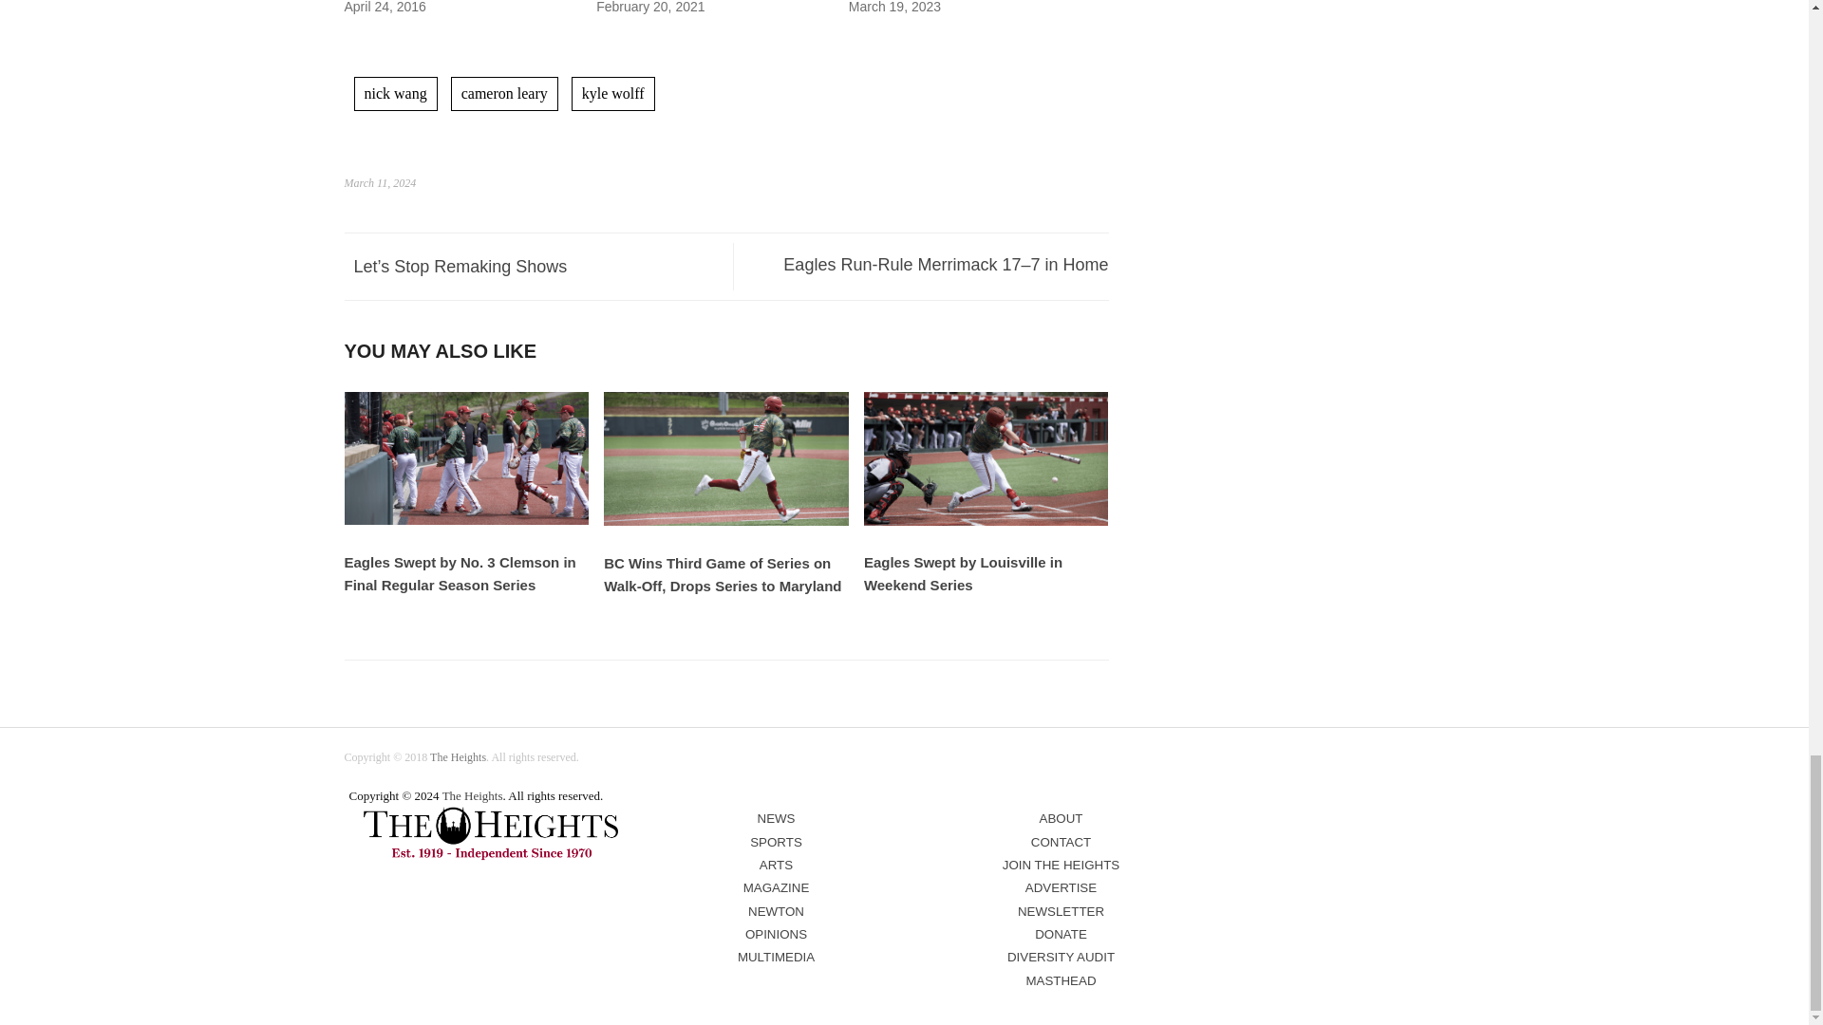  I want to click on The Heights, so click(473, 795).